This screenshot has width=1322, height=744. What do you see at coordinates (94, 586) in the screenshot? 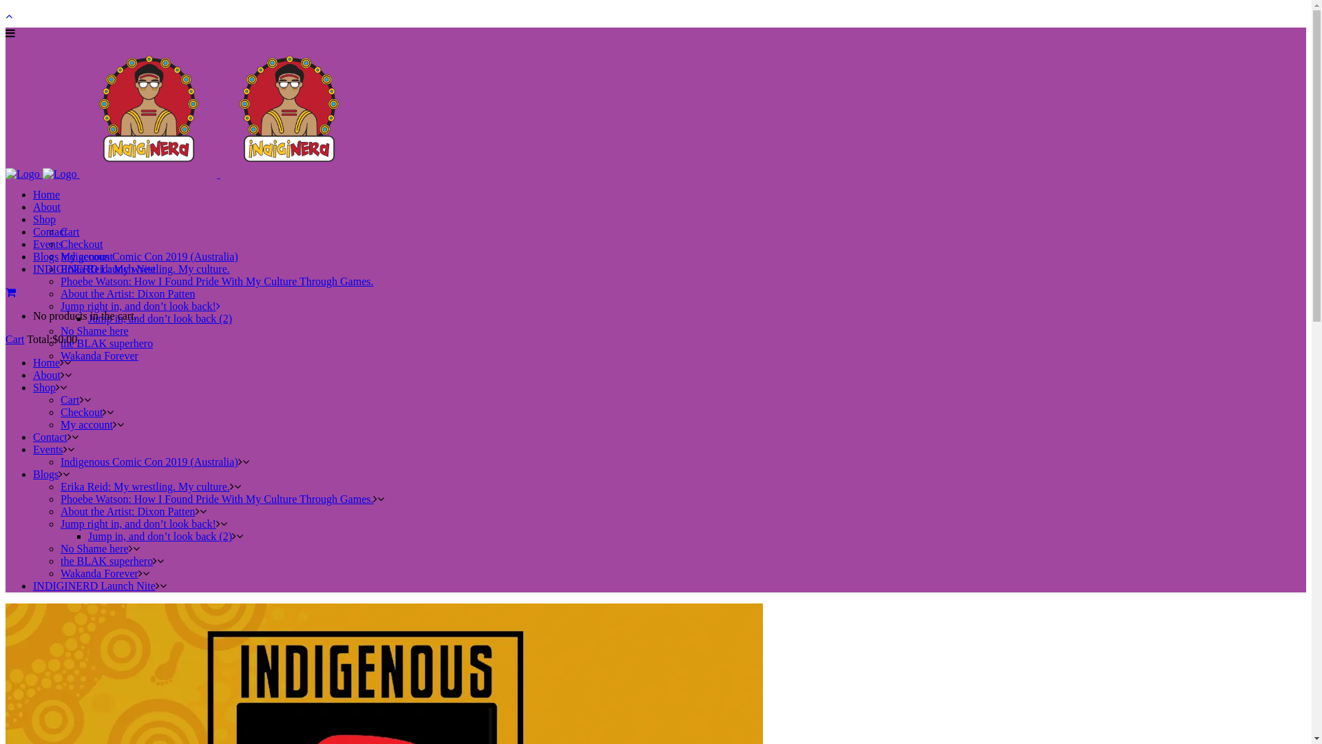
I see `INDIGINERD Launch Nite` at bounding box center [94, 586].